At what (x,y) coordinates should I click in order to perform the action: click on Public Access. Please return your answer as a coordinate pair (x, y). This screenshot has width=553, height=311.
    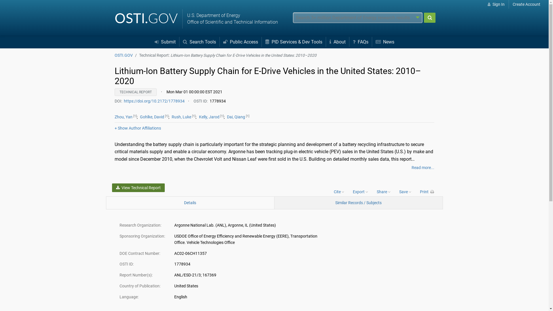
    Looking at the image, I should click on (240, 42).